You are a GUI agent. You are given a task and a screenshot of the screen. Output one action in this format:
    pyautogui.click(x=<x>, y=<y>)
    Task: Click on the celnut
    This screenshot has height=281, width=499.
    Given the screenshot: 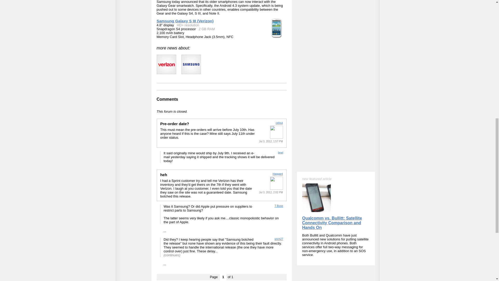 What is the action you would take?
    pyautogui.click(x=279, y=123)
    